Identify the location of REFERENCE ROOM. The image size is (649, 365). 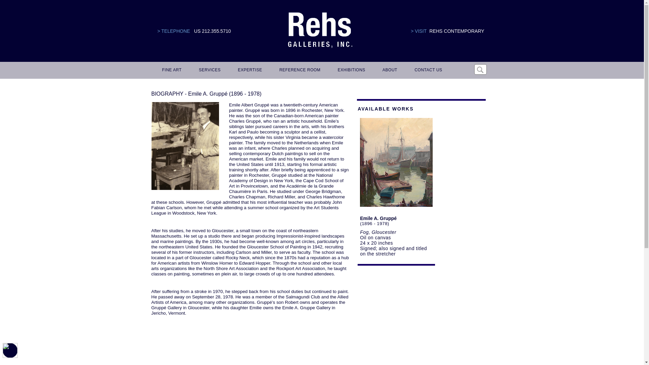
(299, 70).